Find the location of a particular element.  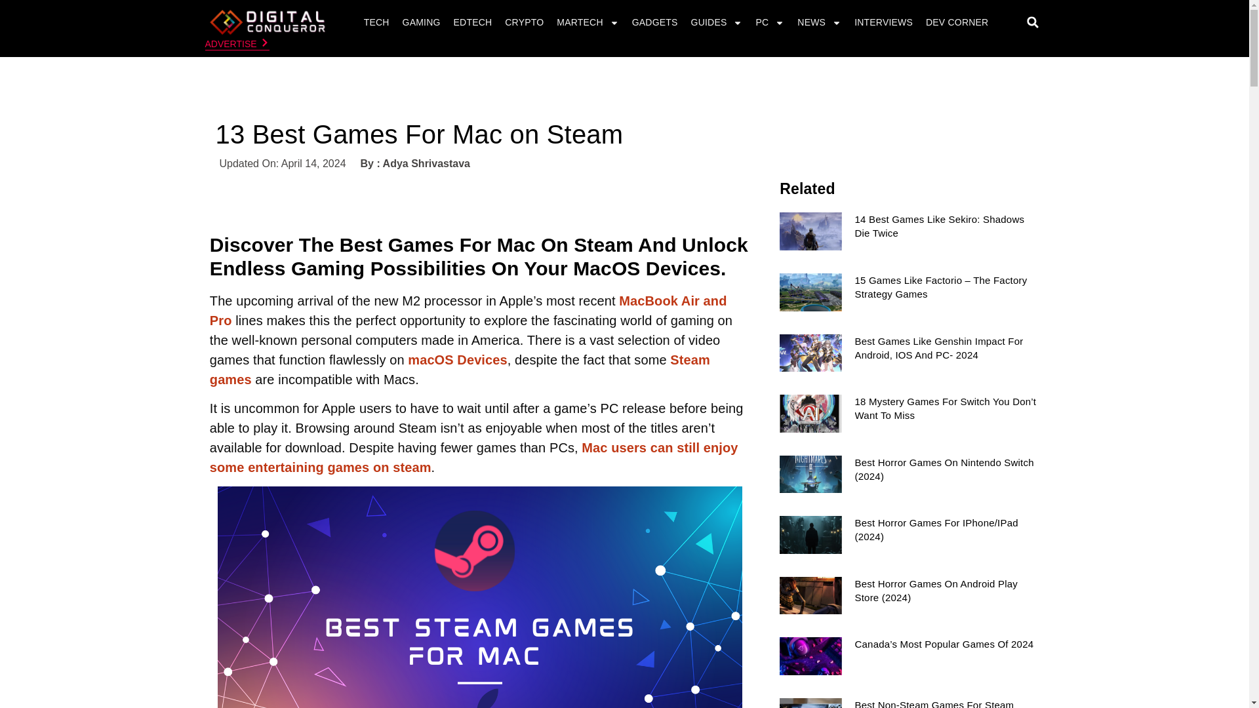

CRYPTO is located at coordinates (523, 22).